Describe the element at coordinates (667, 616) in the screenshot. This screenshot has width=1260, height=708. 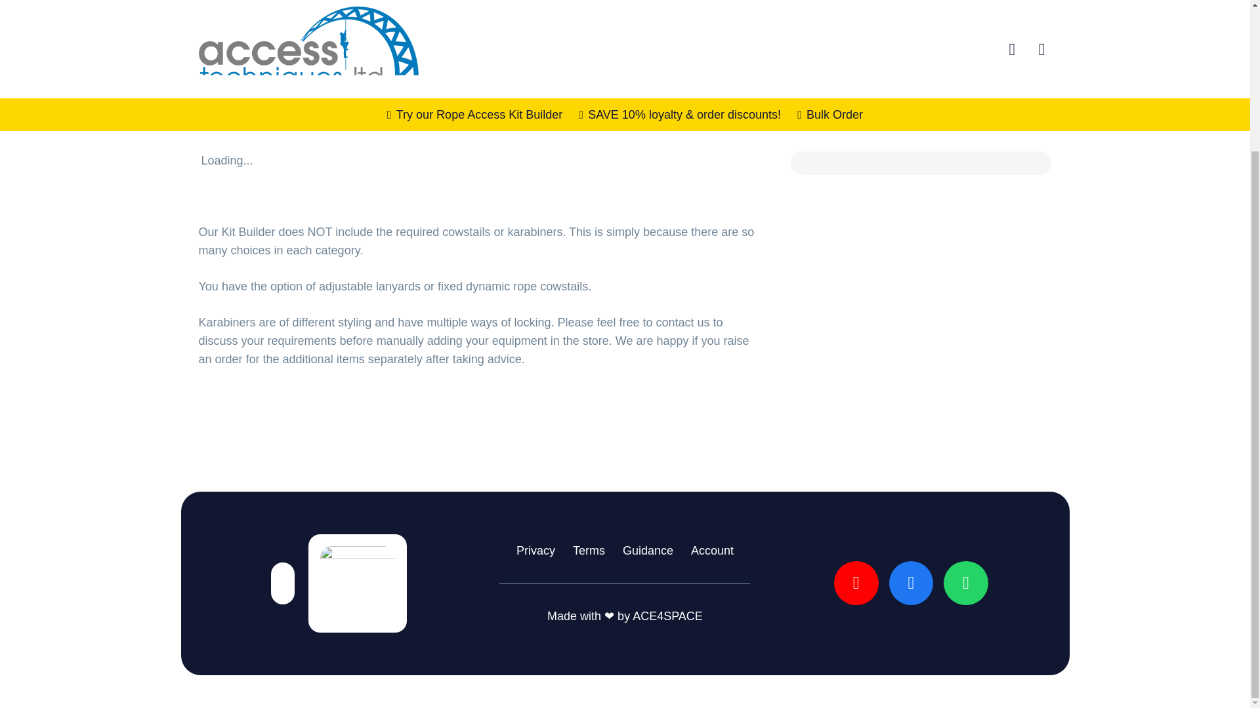
I see `ACE4SPACE` at that location.